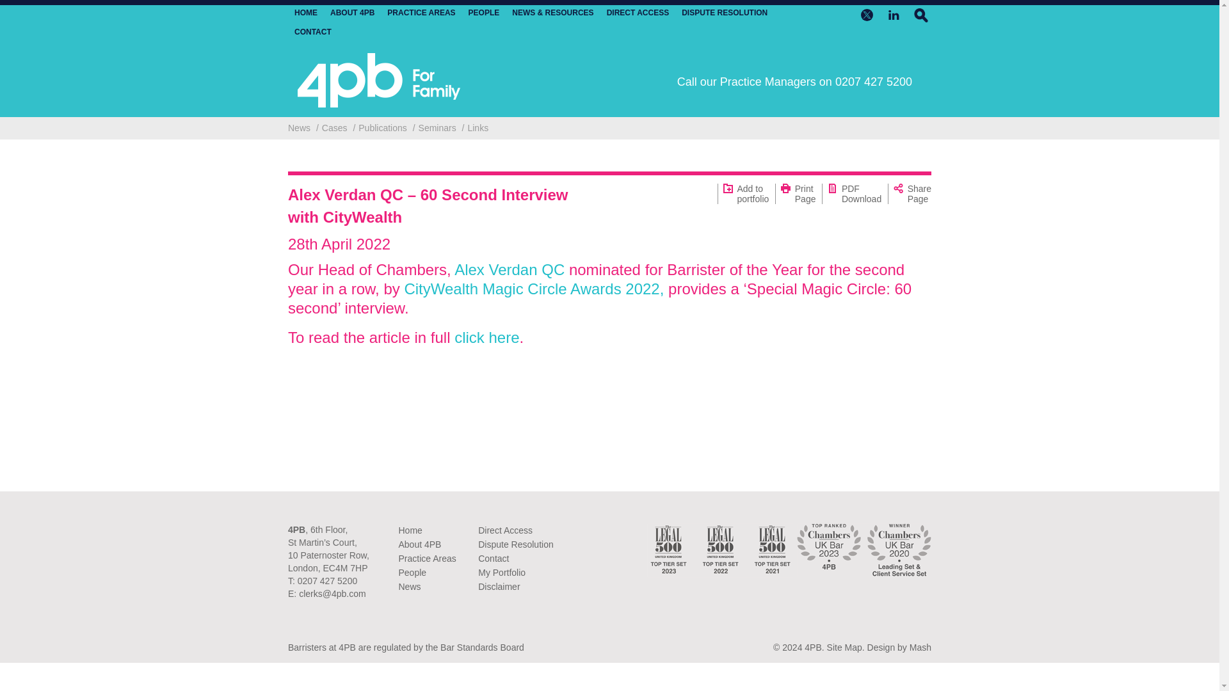 This screenshot has width=1229, height=691. What do you see at coordinates (484, 13) in the screenshot?
I see `PEOPLE` at bounding box center [484, 13].